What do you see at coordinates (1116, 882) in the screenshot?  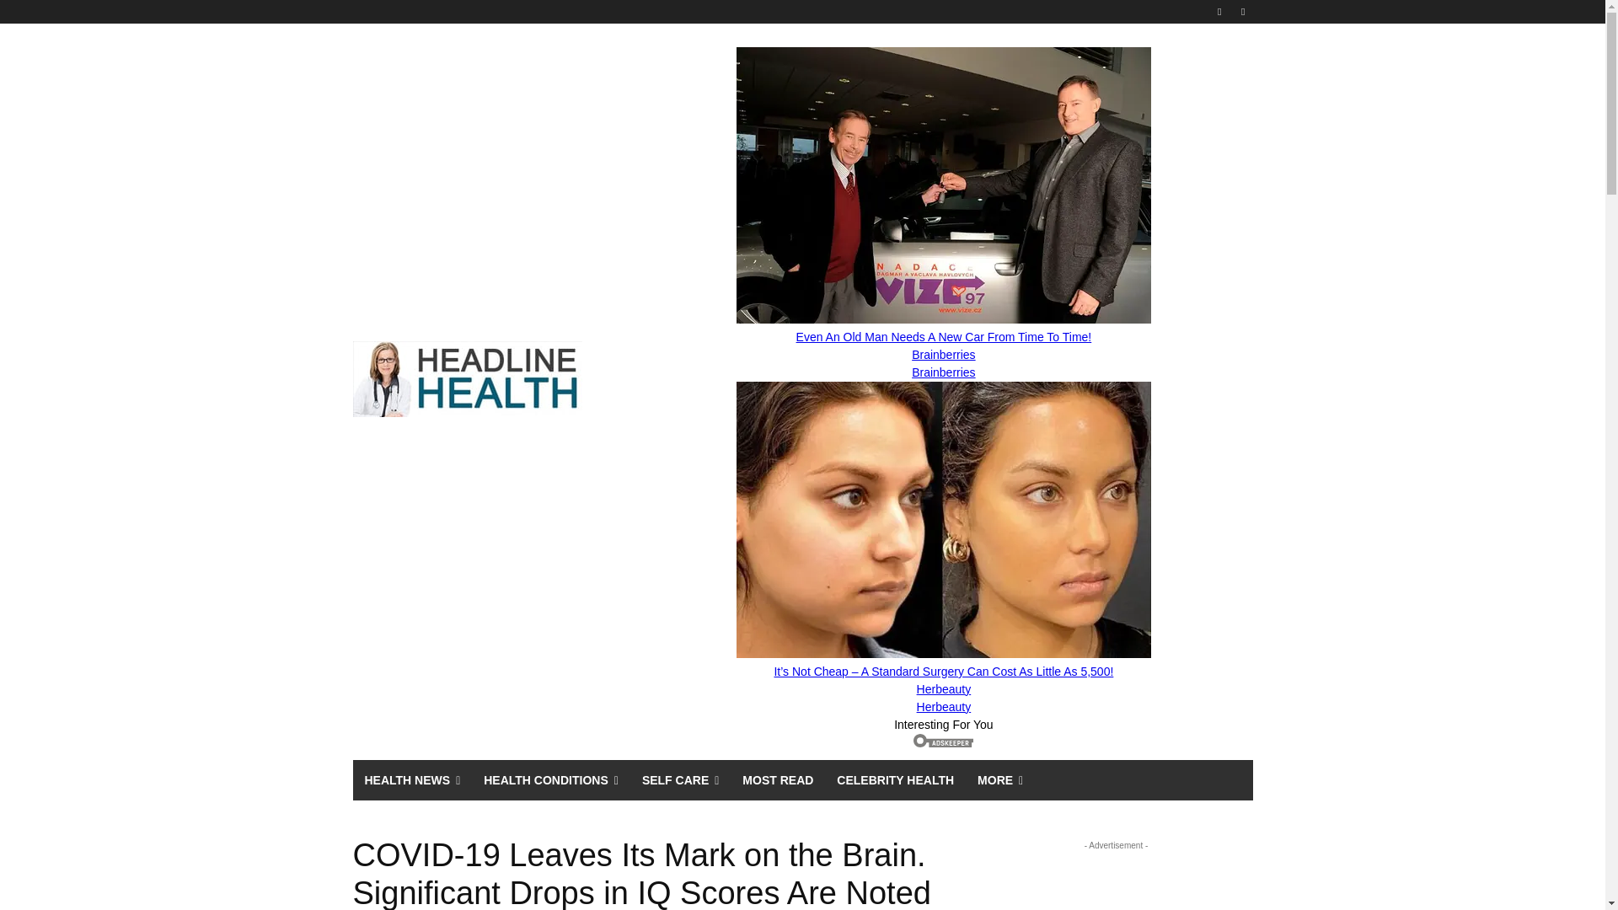 I see `Advertisement` at bounding box center [1116, 882].